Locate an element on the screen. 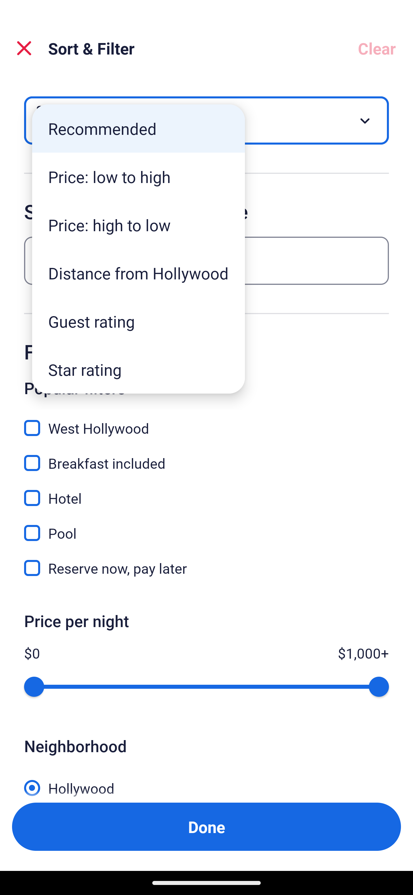 This screenshot has height=895, width=413. Price: low to high is located at coordinates (138, 177).